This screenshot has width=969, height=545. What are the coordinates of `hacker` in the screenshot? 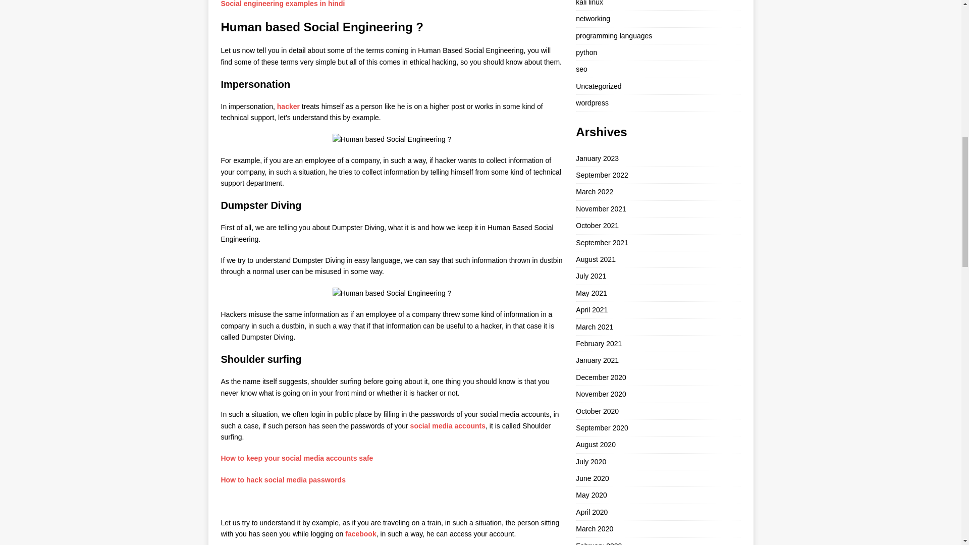 It's located at (289, 106).